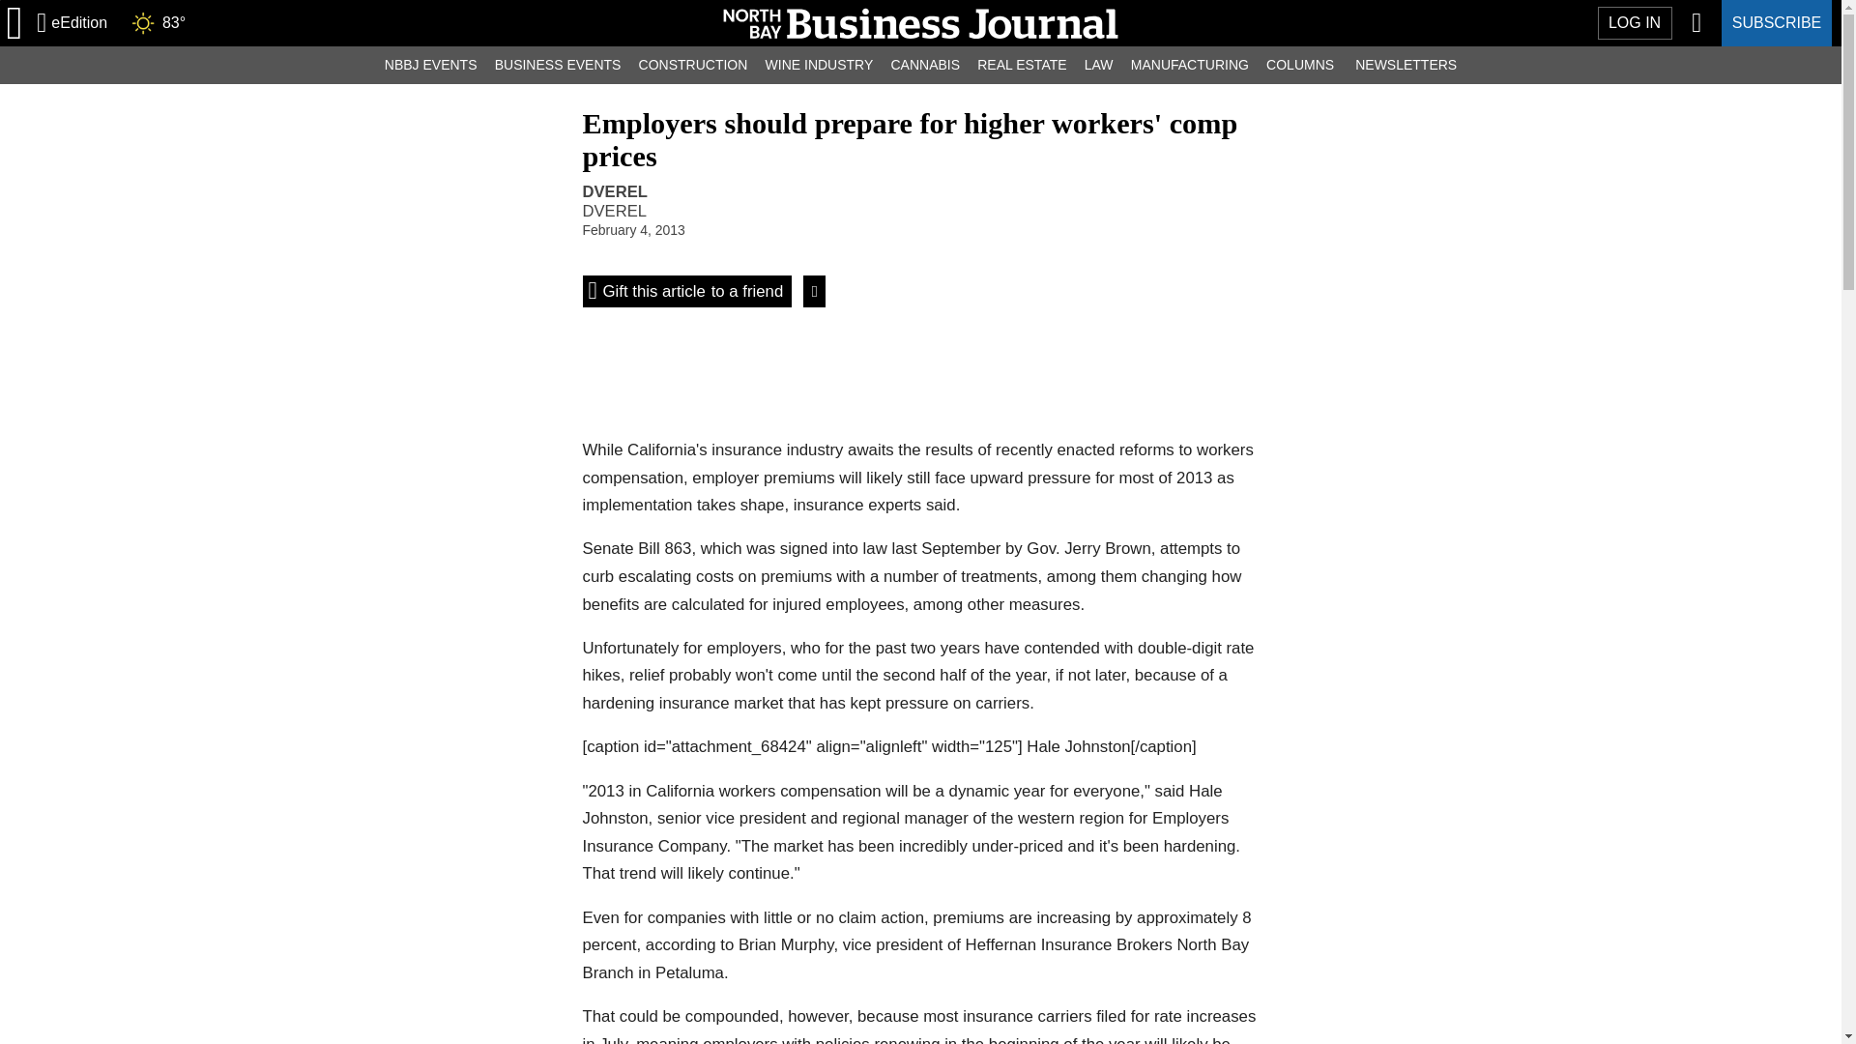  I want to click on CONSTRUCTION, so click(692, 65).